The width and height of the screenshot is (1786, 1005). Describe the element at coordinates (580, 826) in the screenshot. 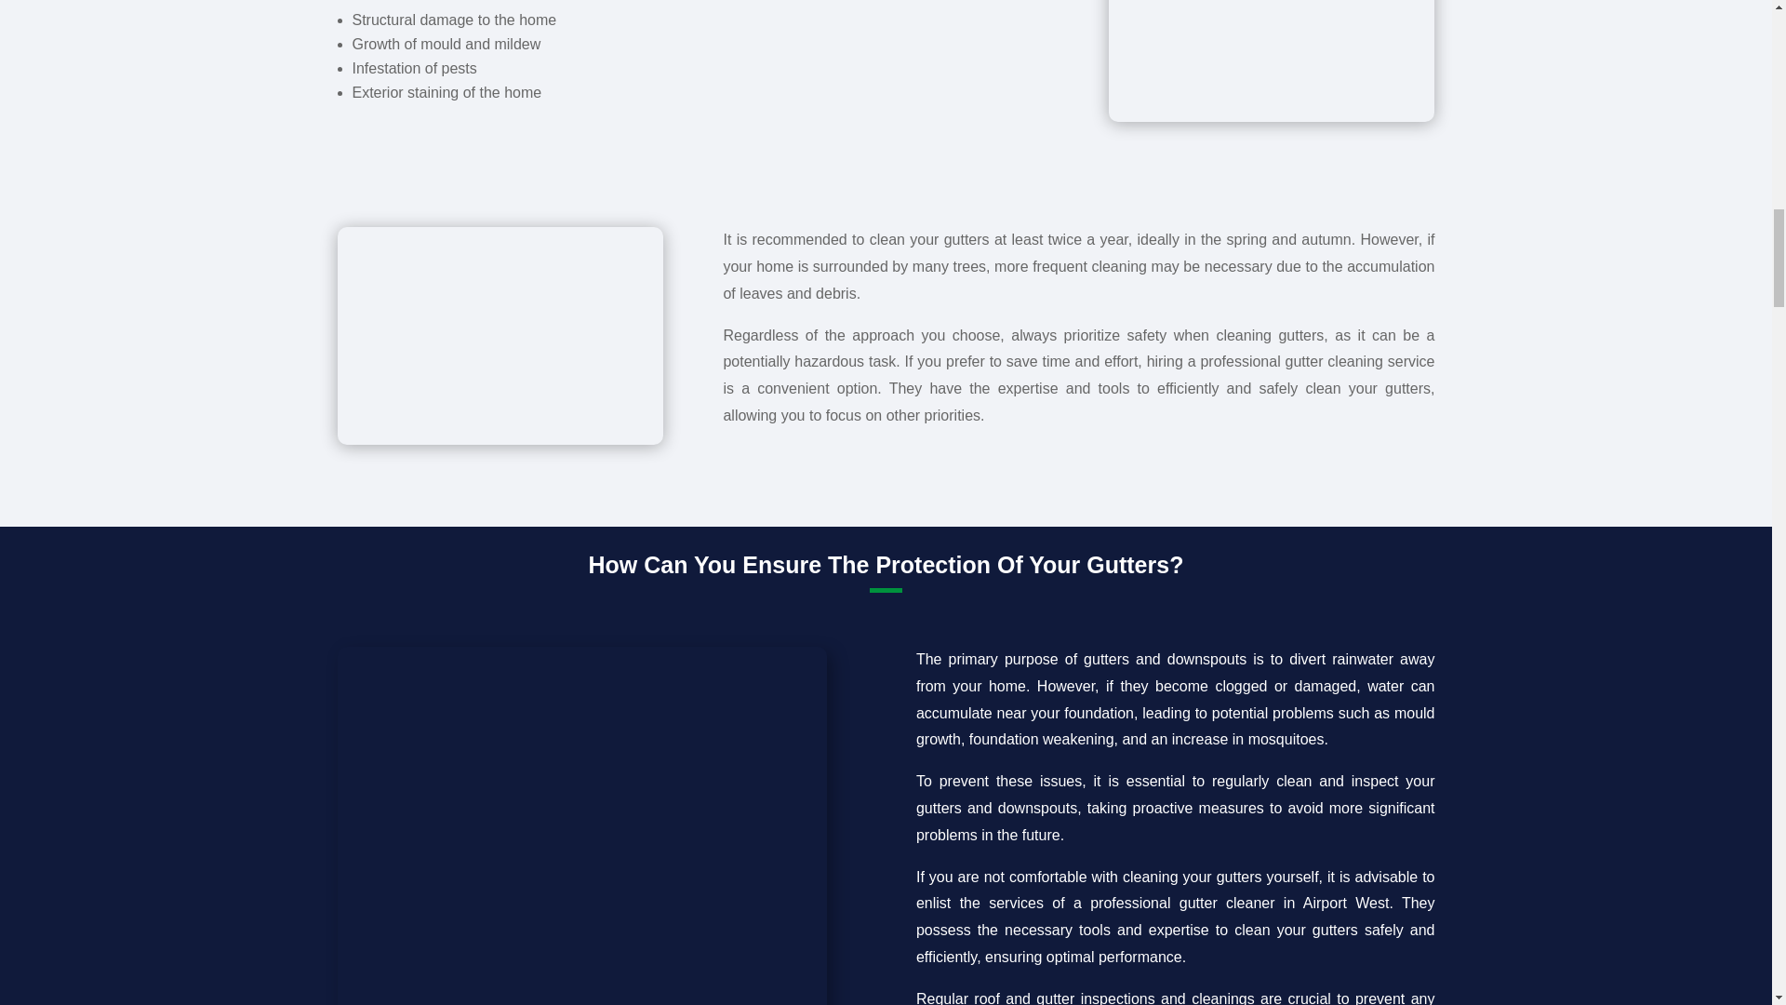

I see `Regal Gutter Cleaning-min` at that location.